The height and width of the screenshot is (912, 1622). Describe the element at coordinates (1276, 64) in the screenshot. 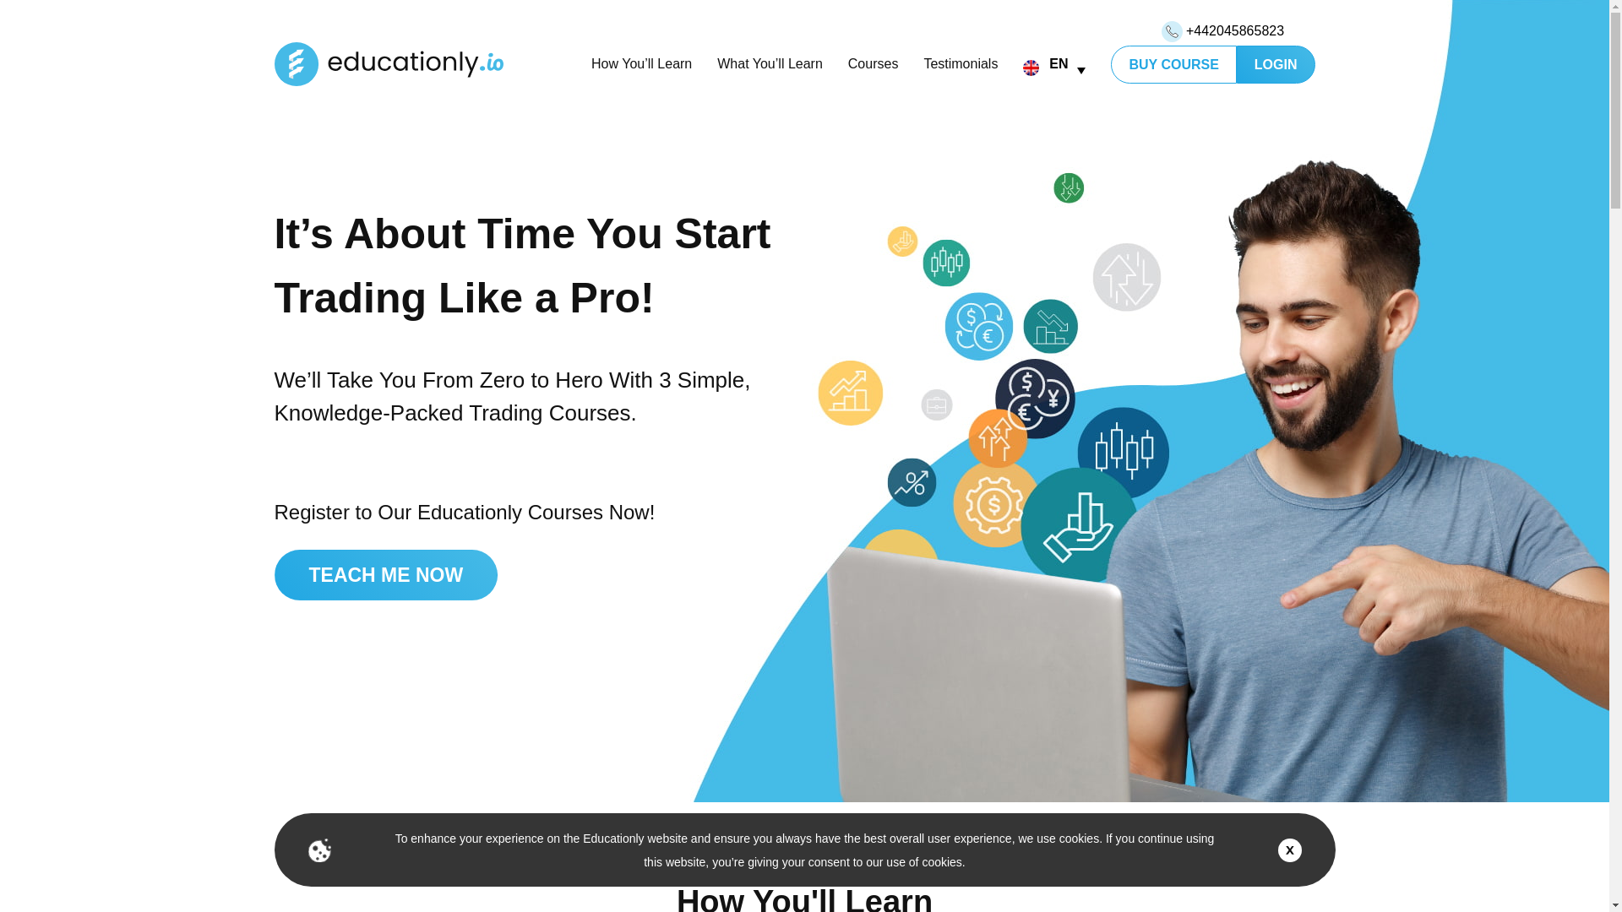

I see `LOGIN` at that location.